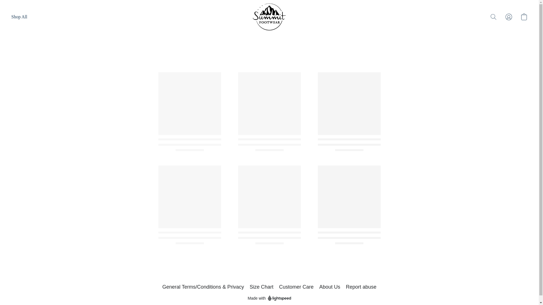  What do you see at coordinates (330, 287) in the screenshot?
I see `About Us` at bounding box center [330, 287].